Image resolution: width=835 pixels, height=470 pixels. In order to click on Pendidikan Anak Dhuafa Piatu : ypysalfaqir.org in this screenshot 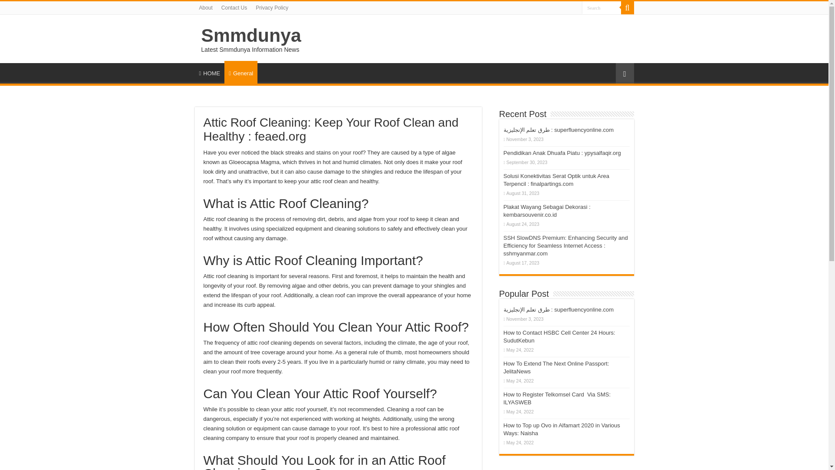, I will do `click(562, 153)`.